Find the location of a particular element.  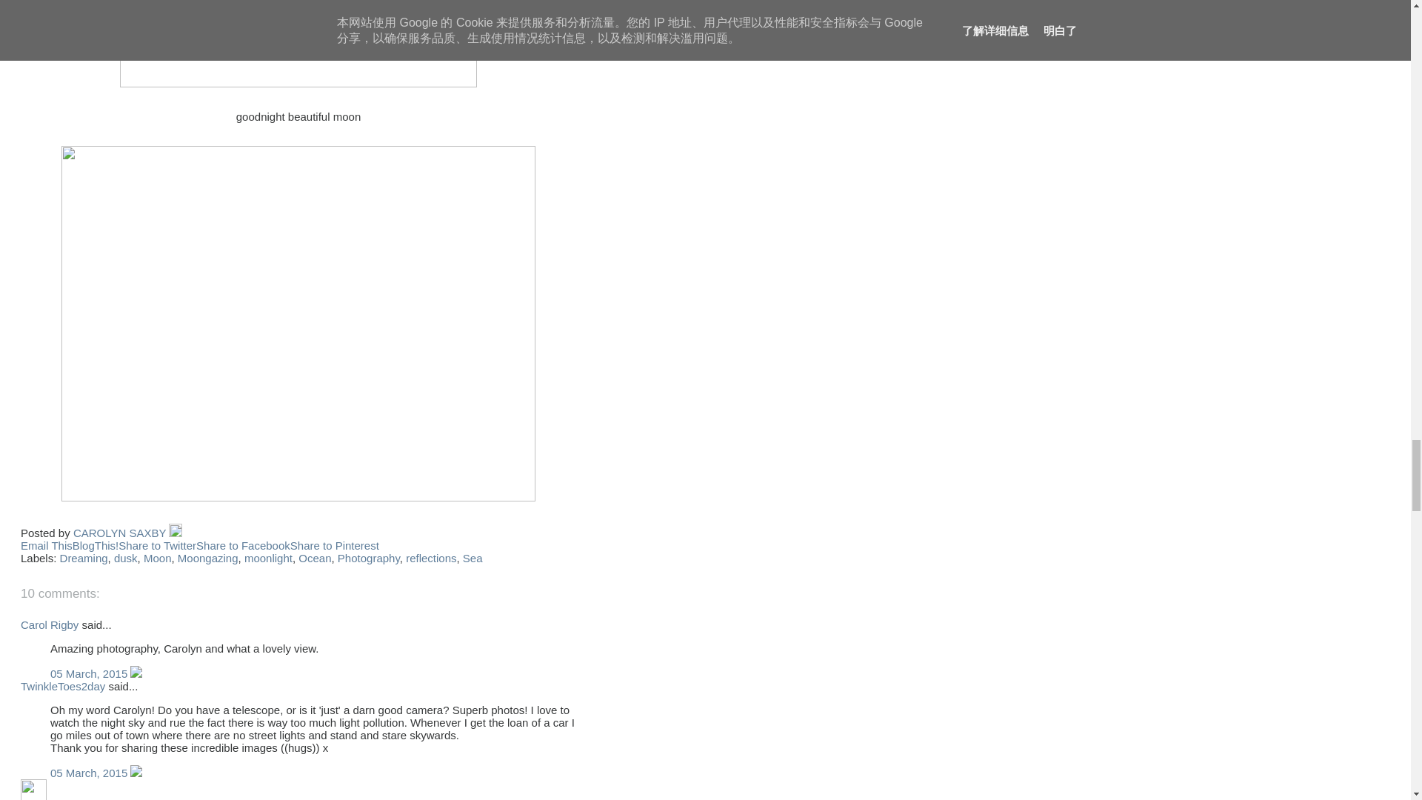

reflections is located at coordinates (431, 559).